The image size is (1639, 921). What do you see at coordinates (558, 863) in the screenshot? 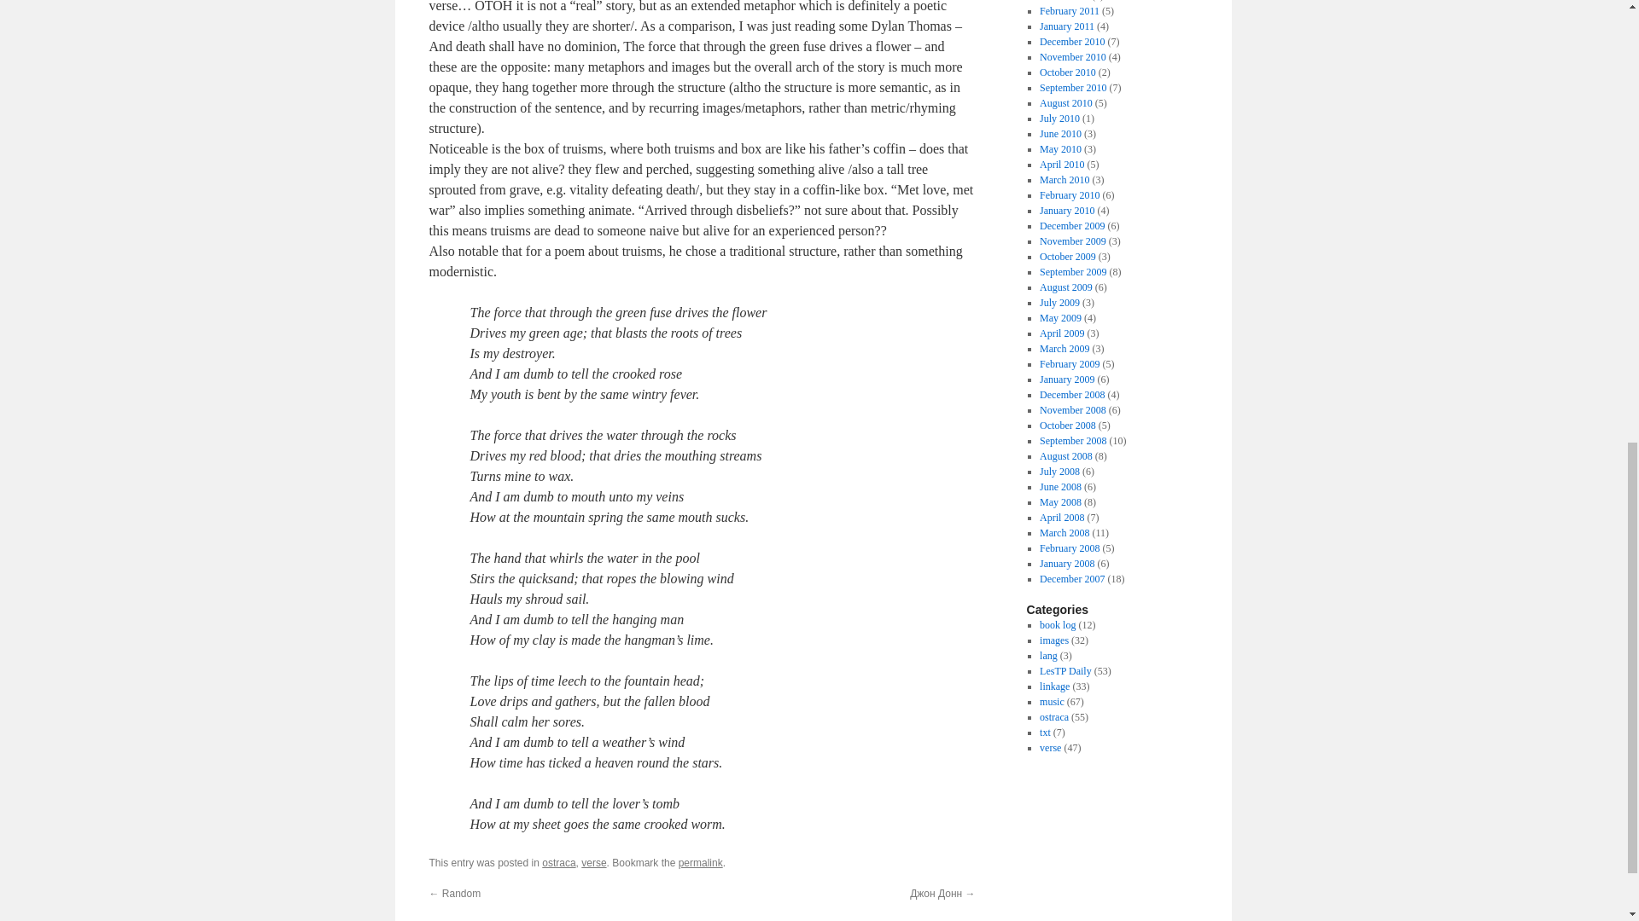
I see `ostraca` at bounding box center [558, 863].